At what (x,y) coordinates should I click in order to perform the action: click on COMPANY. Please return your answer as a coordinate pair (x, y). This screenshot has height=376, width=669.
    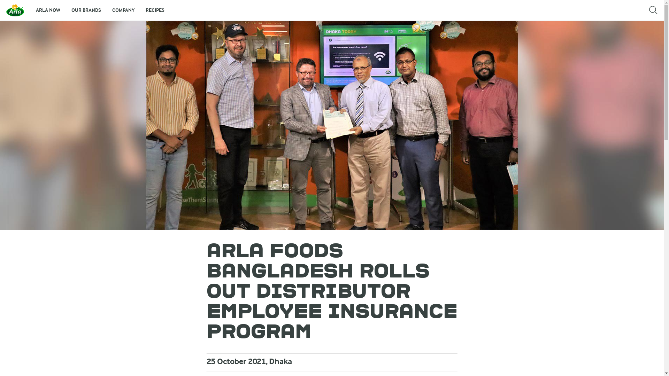
    Looking at the image, I should click on (123, 10).